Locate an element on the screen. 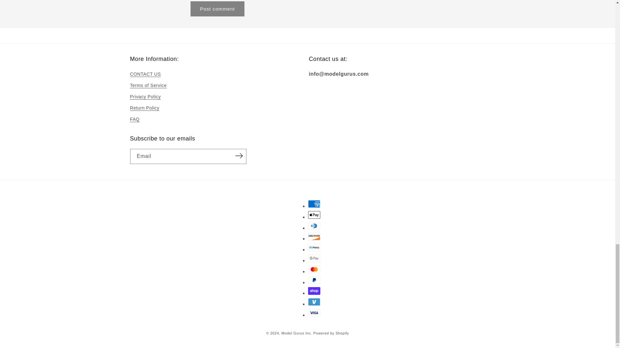  CONTACT US is located at coordinates (145, 75).